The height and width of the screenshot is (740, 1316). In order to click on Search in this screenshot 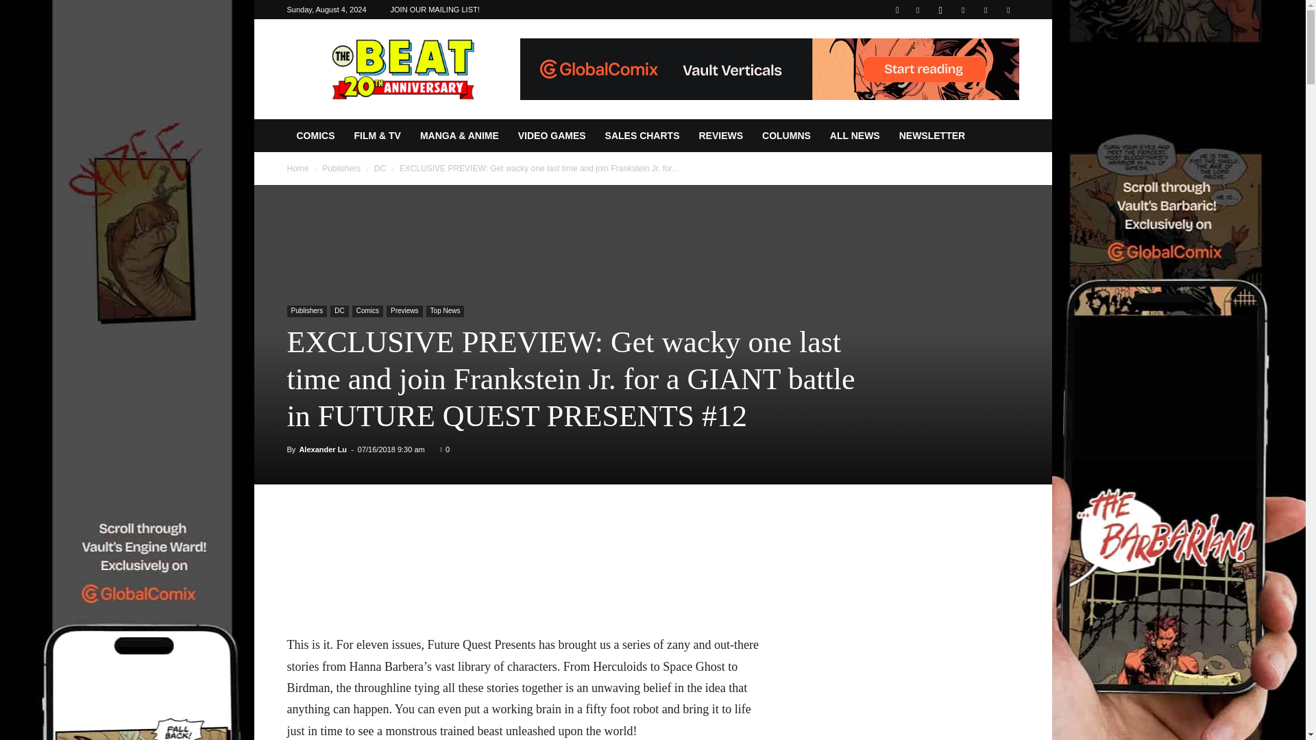, I will do `click(980, 58)`.